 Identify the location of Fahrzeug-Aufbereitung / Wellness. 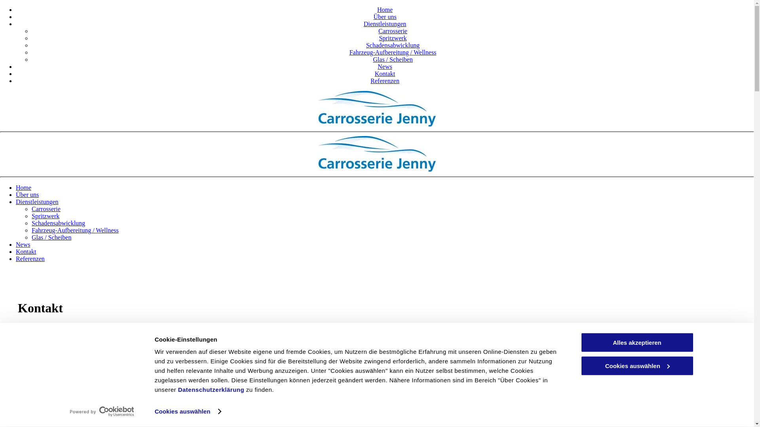
(75, 230).